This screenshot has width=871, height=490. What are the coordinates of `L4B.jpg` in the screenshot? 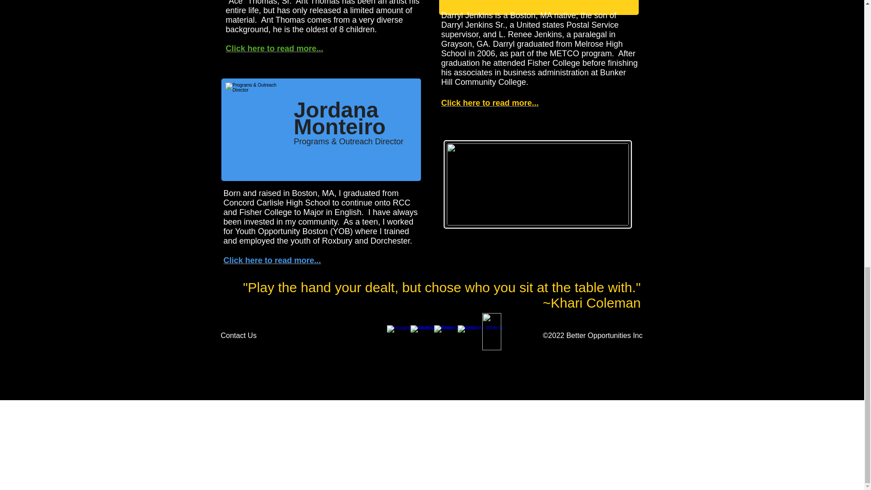 It's located at (537, 184).